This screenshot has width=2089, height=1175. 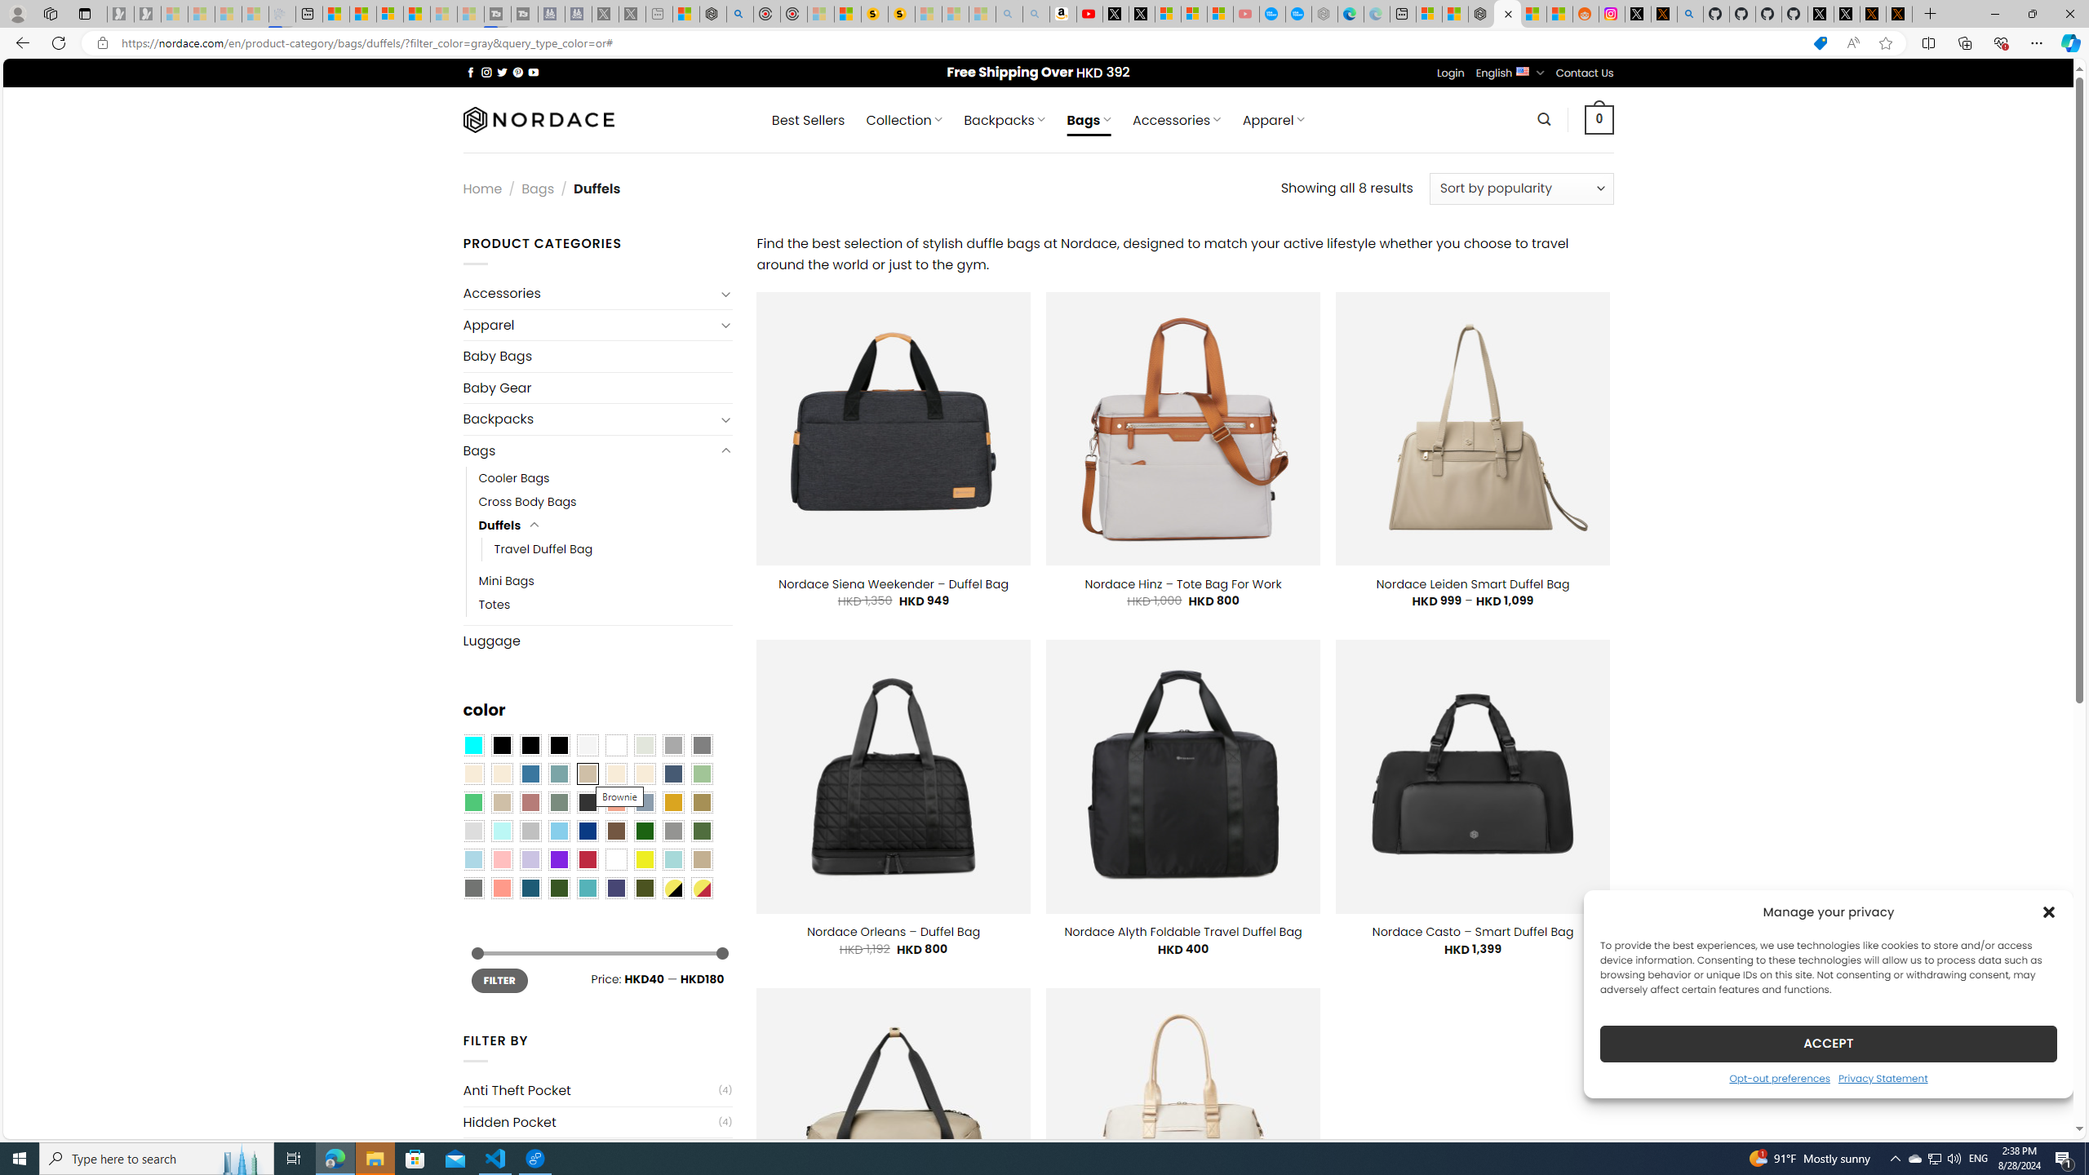 I want to click on Dull Nickle, so click(x=472, y=888).